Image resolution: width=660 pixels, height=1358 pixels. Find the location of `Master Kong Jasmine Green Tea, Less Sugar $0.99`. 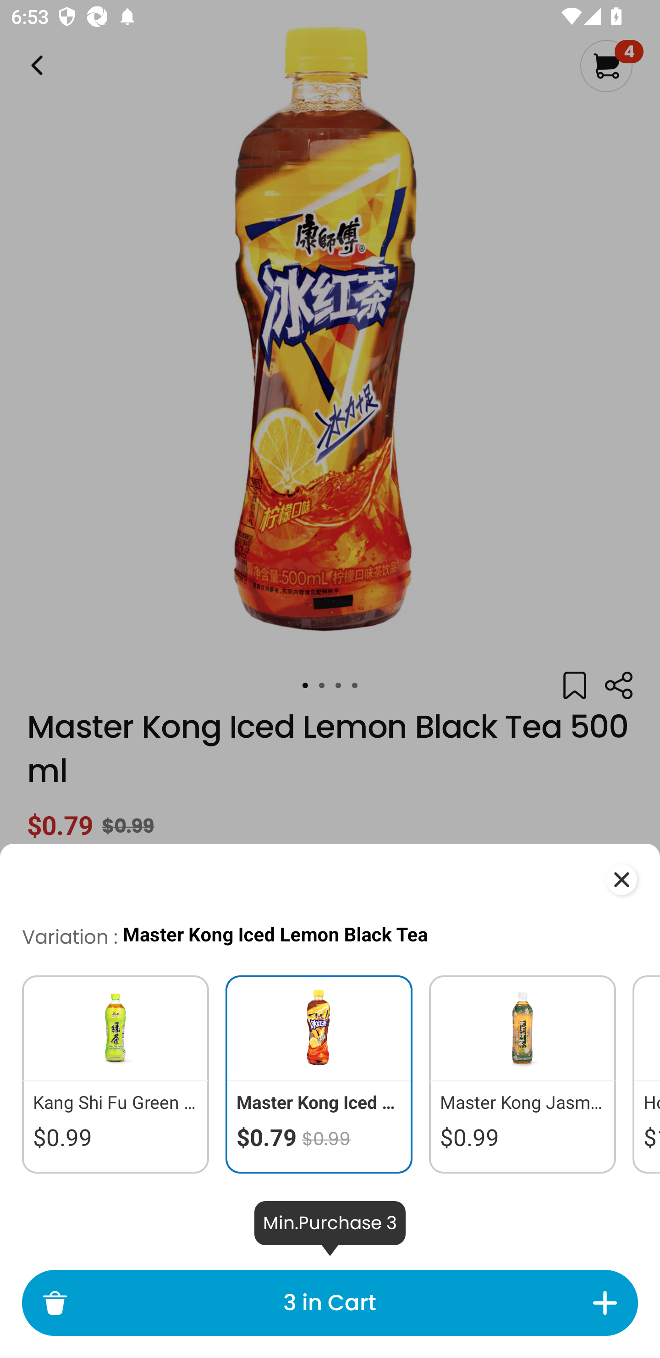

Master Kong Jasmine Green Tea, Less Sugar $0.99 is located at coordinates (522, 1074).